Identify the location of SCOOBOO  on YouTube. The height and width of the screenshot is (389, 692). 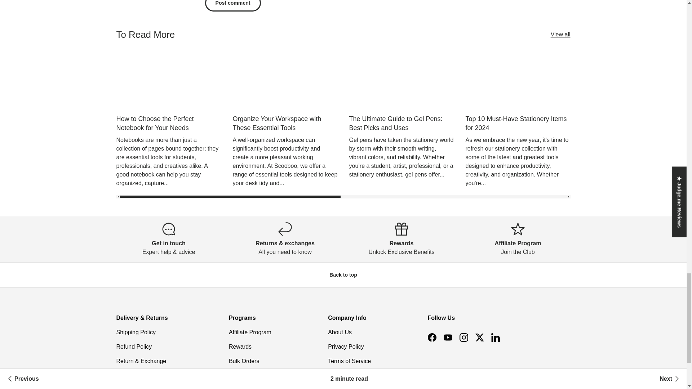
(447, 337).